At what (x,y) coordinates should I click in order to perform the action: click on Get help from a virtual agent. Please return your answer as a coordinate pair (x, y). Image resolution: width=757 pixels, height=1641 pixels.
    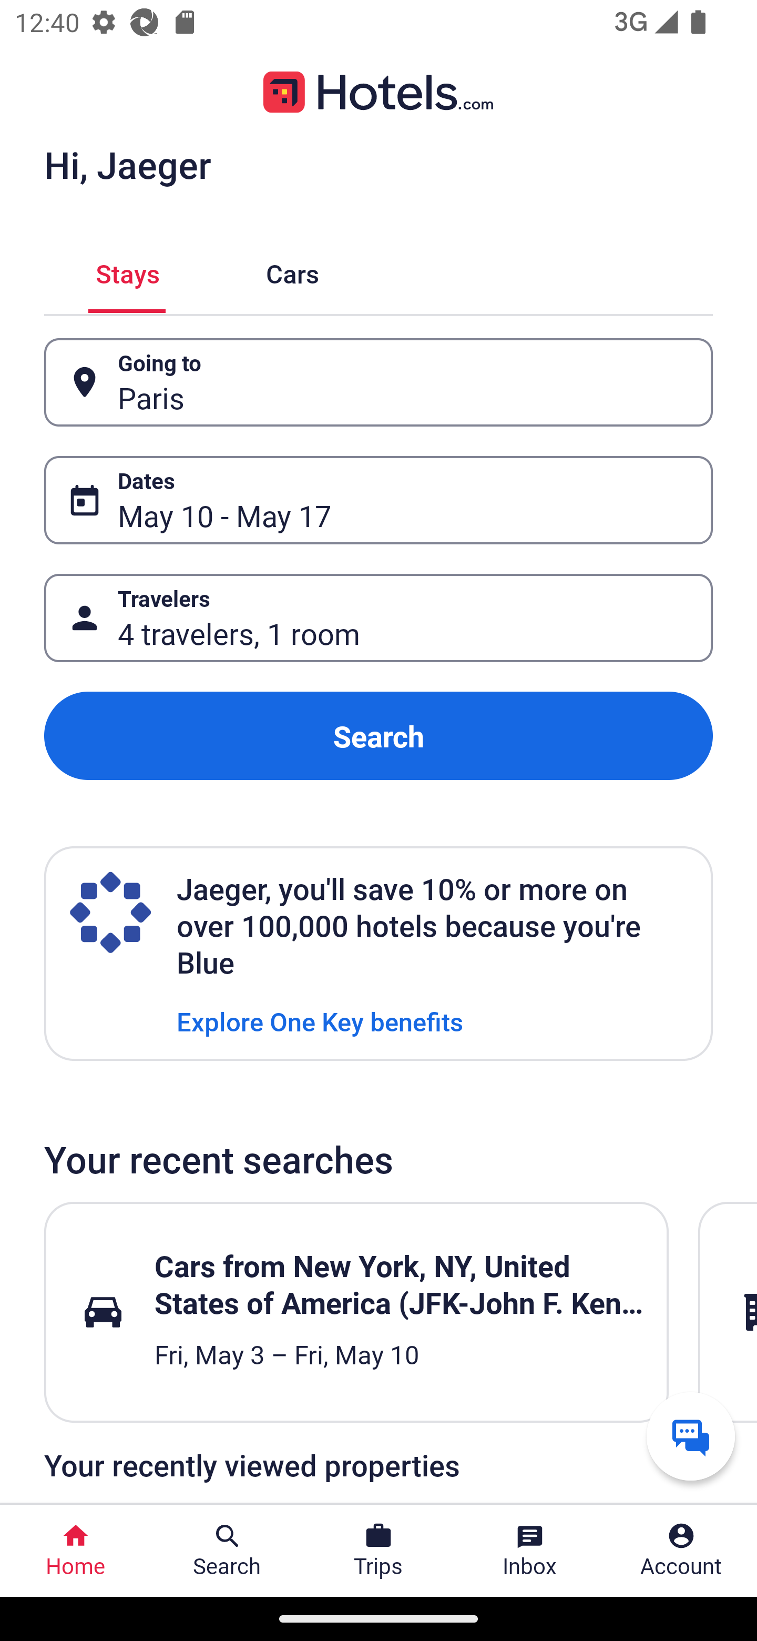
    Looking at the image, I should click on (691, 1436).